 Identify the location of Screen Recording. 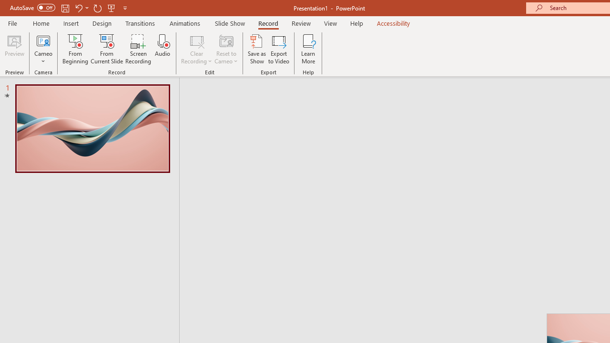
(138, 49).